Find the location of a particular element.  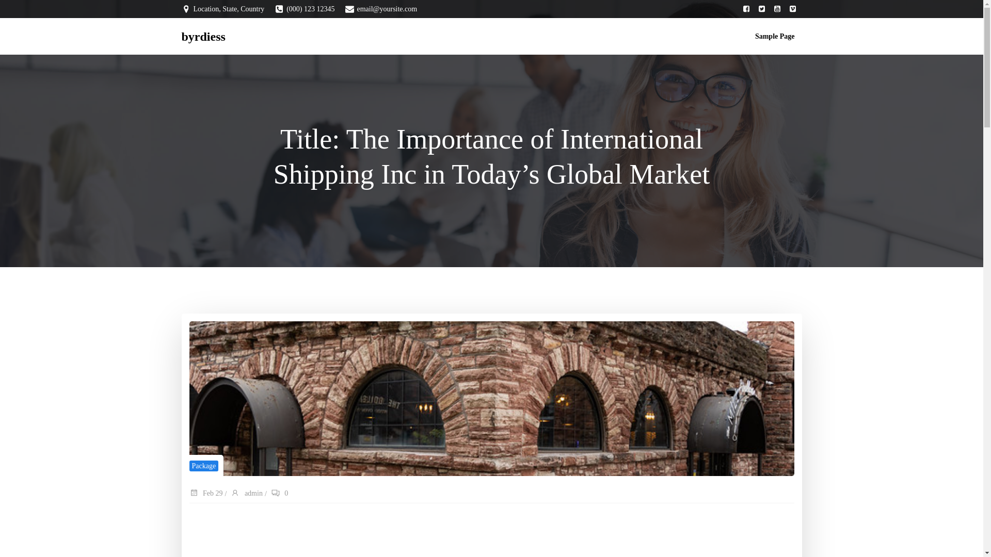

Feb 29 is located at coordinates (205, 494).